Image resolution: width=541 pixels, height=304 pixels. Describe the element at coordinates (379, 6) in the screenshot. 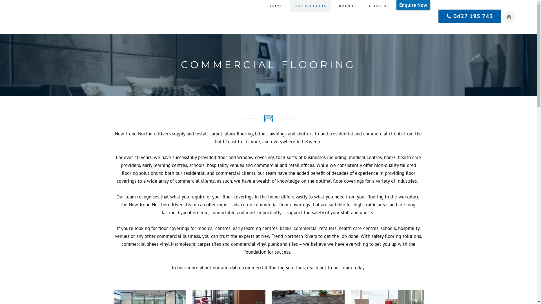

I see `ABOUT US` at that location.